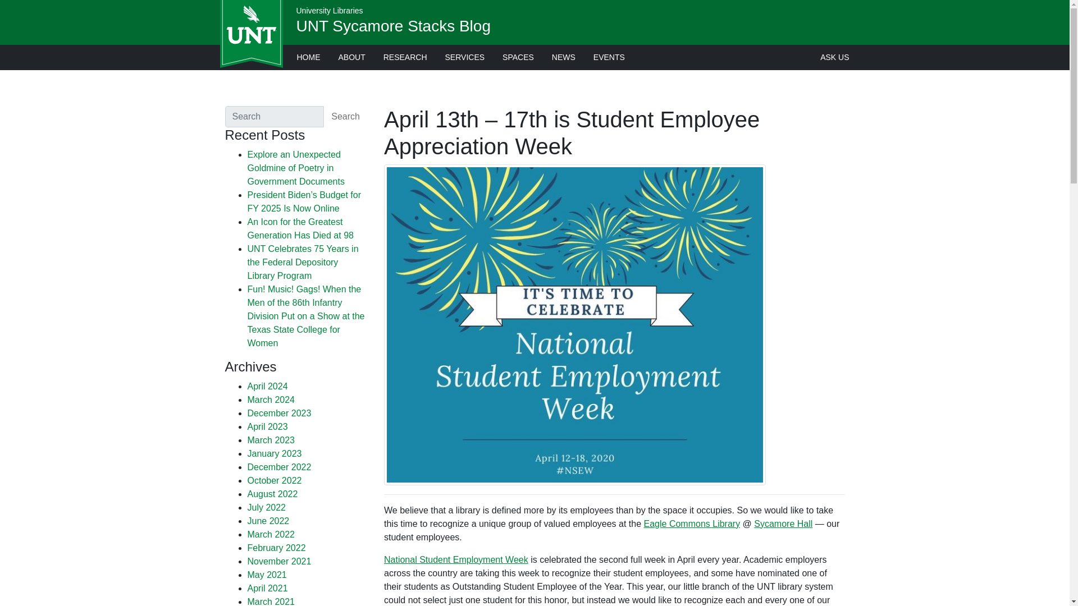 The height and width of the screenshot is (606, 1078). What do you see at coordinates (267, 386) in the screenshot?
I see `April 2024` at bounding box center [267, 386].